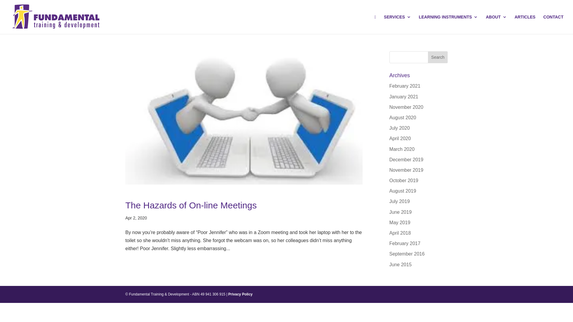 This screenshot has height=322, width=573. Describe the element at coordinates (448, 24) in the screenshot. I see `LEARNING INSTRUMENTS` at that location.